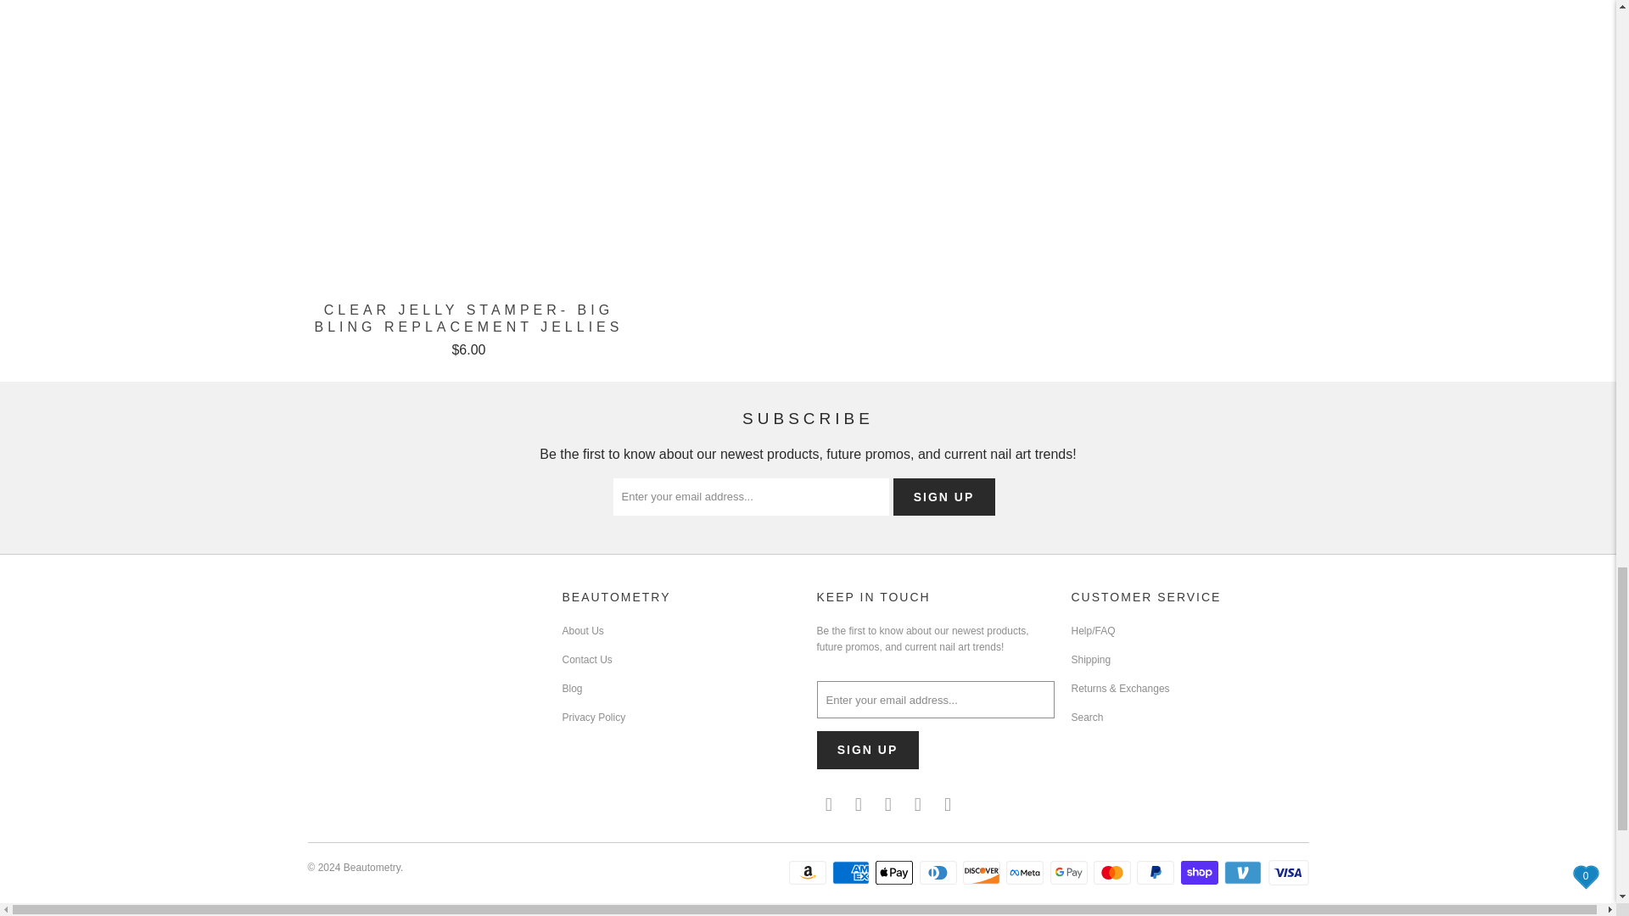 The height and width of the screenshot is (916, 1629). Describe the element at coordinates (828, 805) in the screenshot. I see `Beautometry on Twitter` at that location.